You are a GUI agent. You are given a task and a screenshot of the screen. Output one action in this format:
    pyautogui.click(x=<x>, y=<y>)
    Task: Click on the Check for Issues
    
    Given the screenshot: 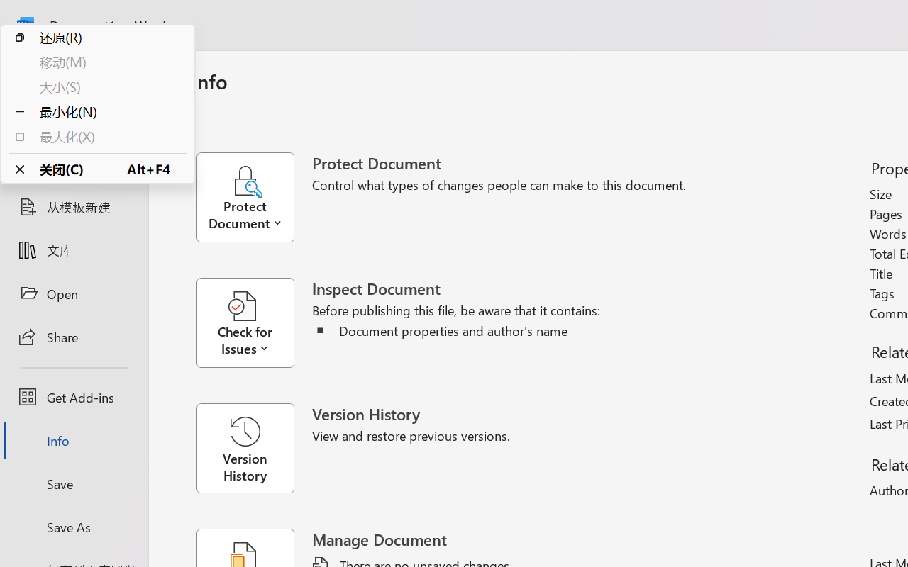 What is the action you would take?
    pyautogui.click(x=254, y=323)
    